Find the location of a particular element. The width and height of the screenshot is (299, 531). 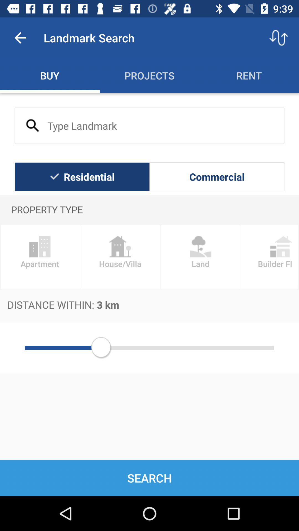

open the icon below property type icon is located at coordinates (200, 257).